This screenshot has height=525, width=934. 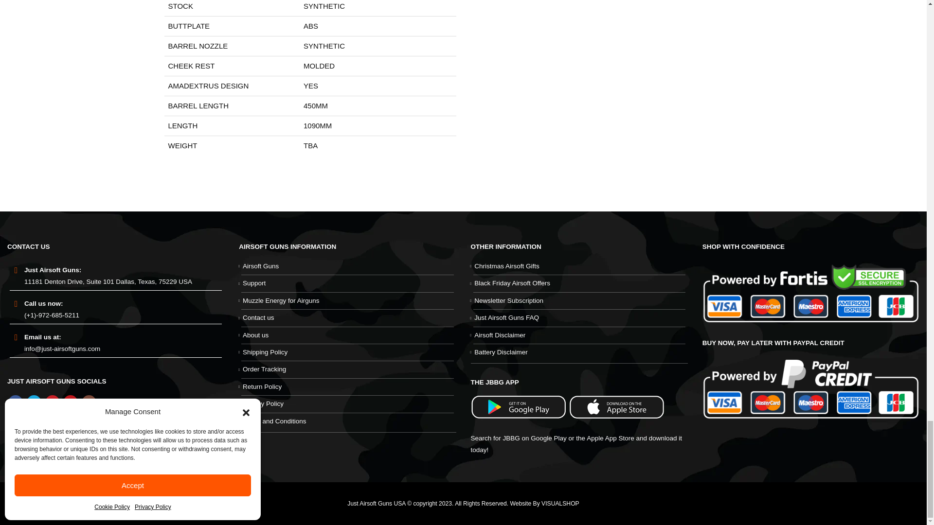 I want to click on Instagram, so click(x=89, y=402).